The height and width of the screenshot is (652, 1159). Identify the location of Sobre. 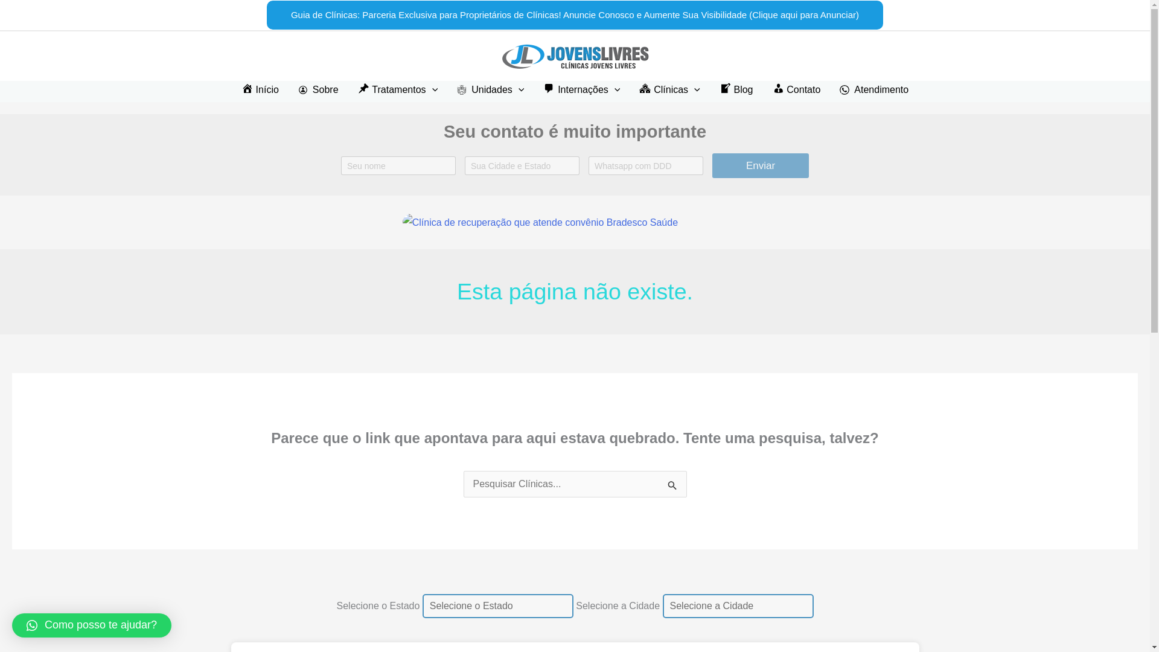
(319, 89).